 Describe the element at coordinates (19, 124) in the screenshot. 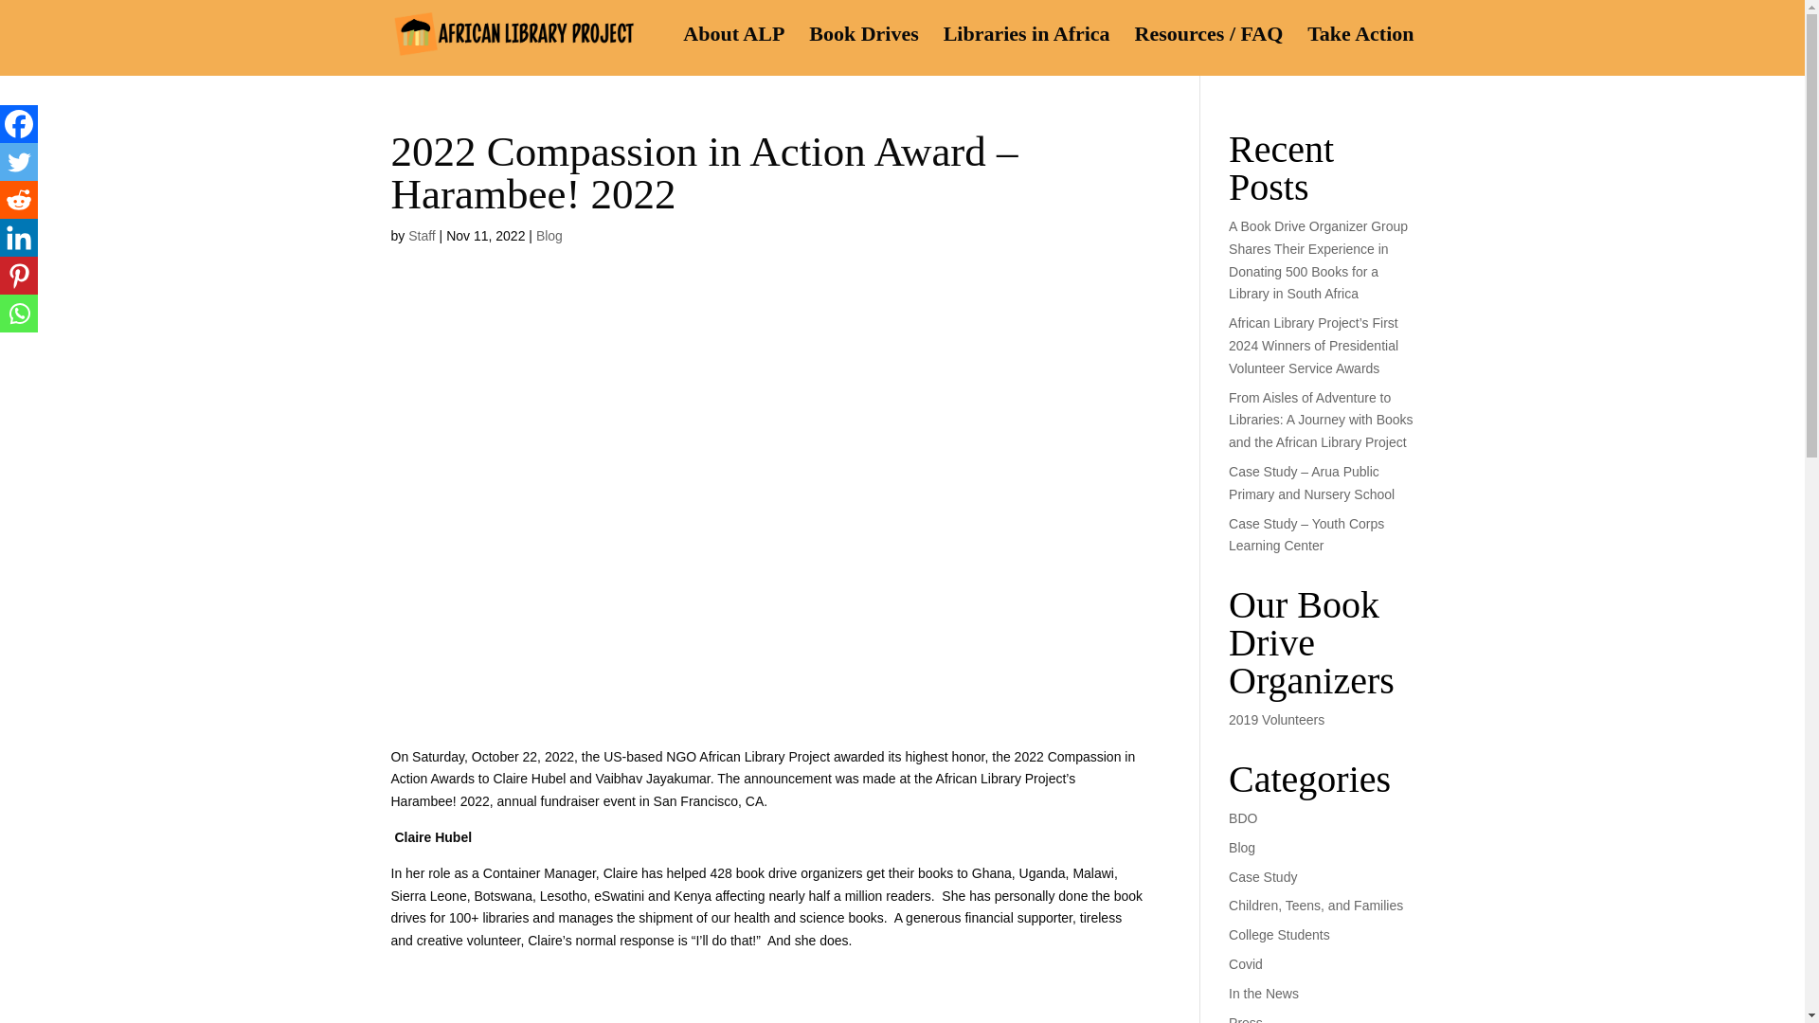

I see `Facebook` at that location.